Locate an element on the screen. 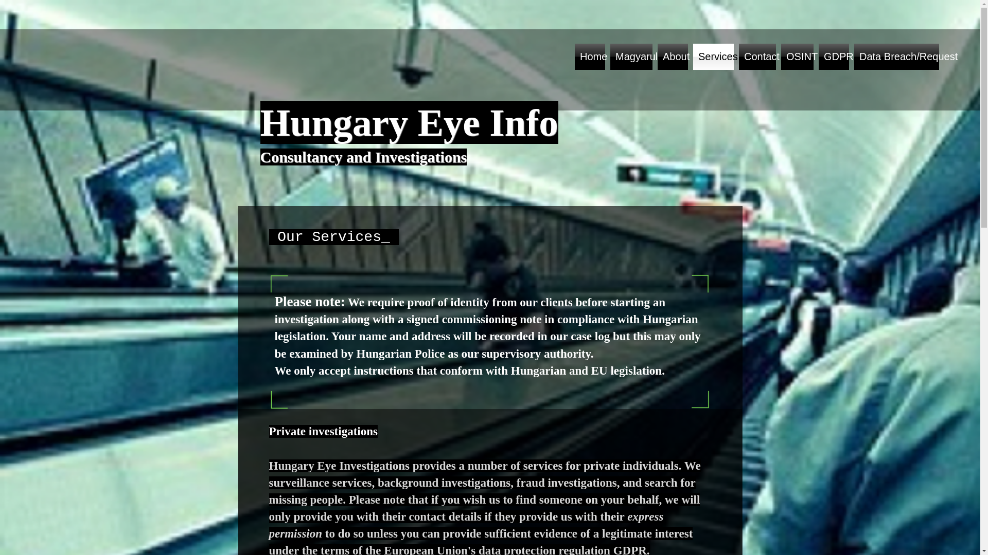 This screenshot has height=555, width=988. OSINT is located at coordinates (797, 57).